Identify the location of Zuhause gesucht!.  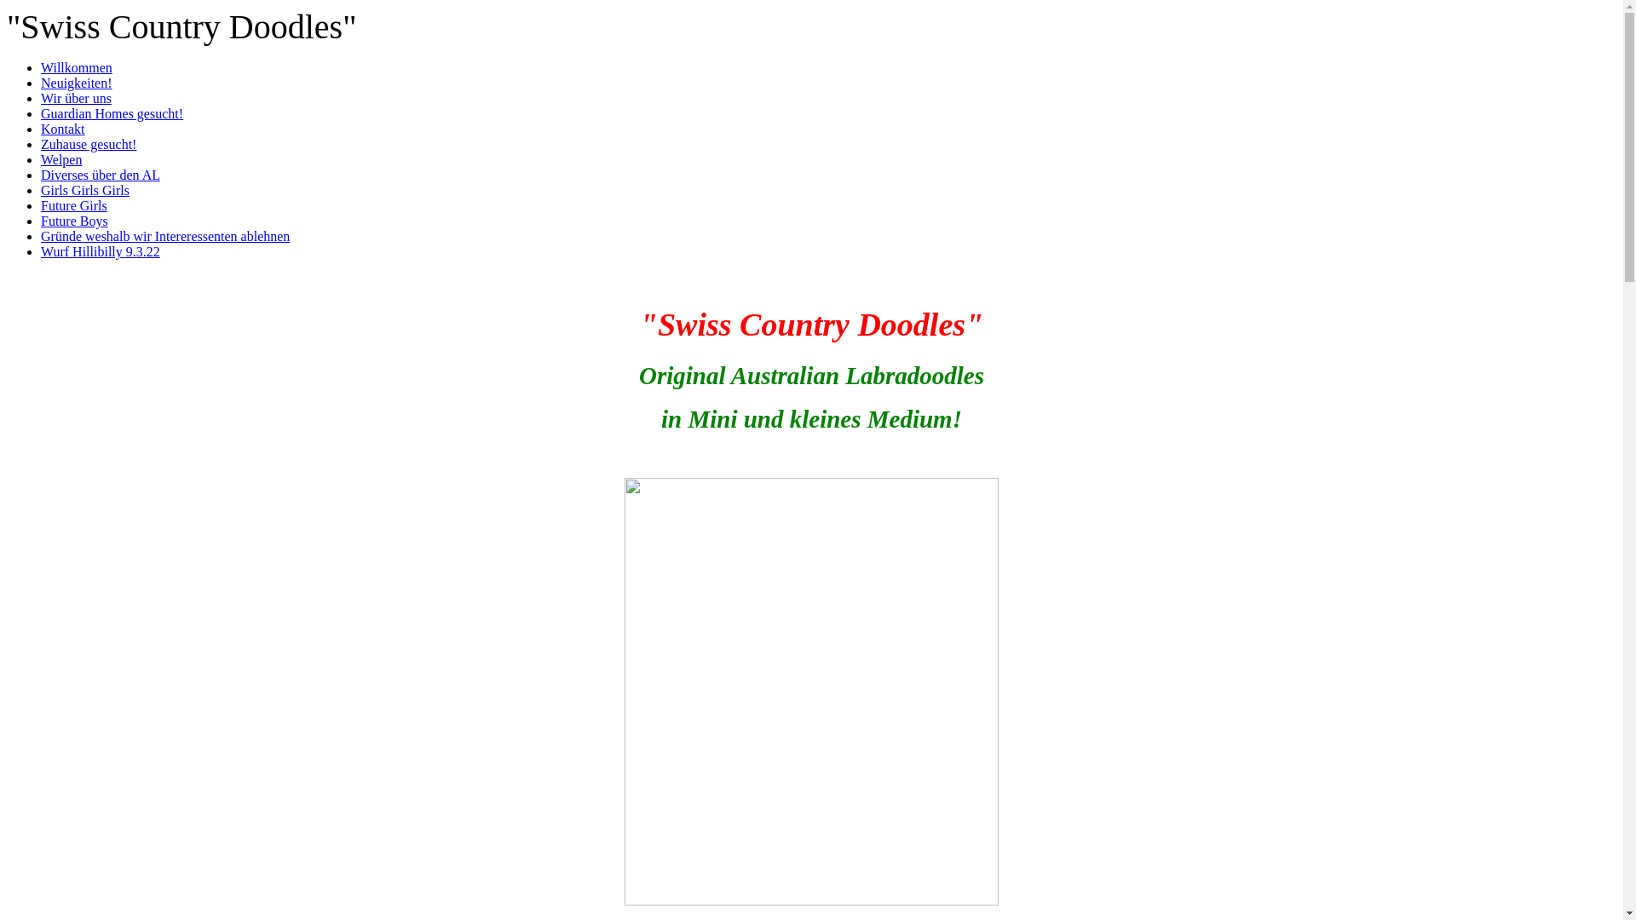
(89, 145).